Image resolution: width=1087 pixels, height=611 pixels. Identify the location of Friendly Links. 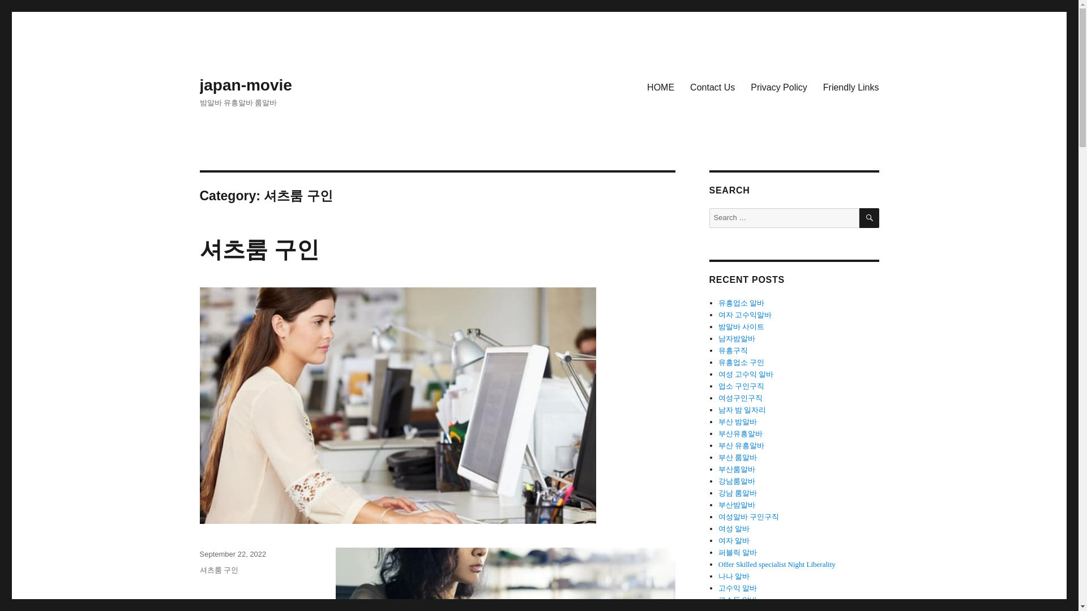
(851, 87).